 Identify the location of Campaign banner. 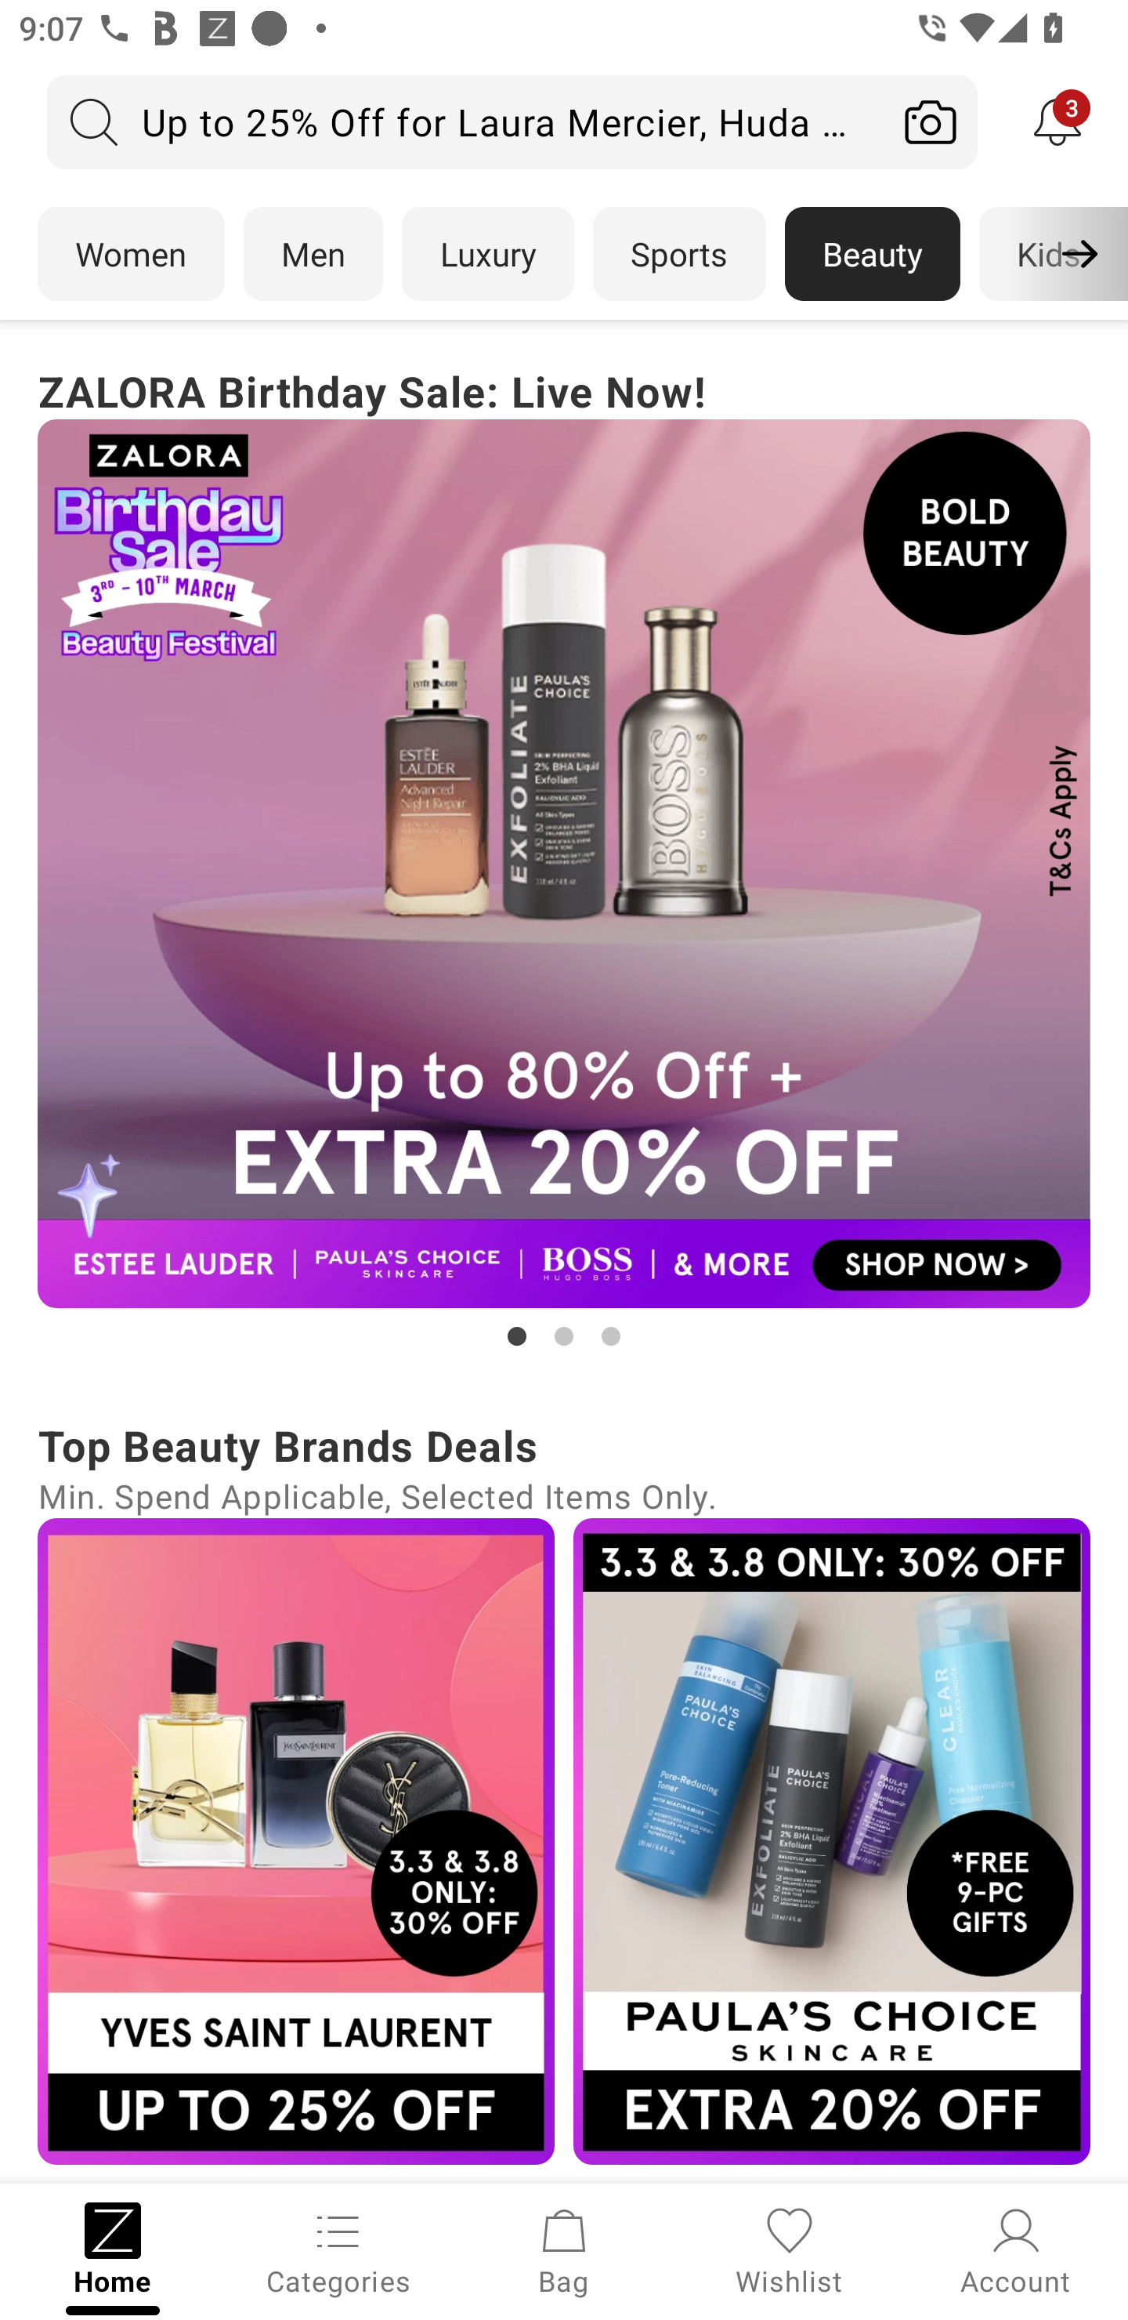
(832, 1840).